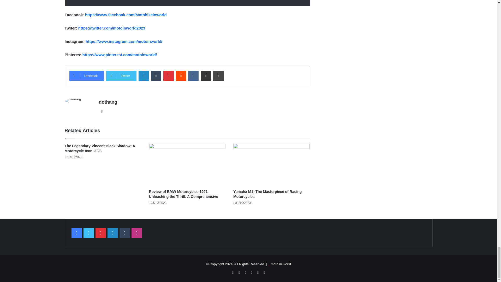  I want to click on Tumblr, so click(156, 76).